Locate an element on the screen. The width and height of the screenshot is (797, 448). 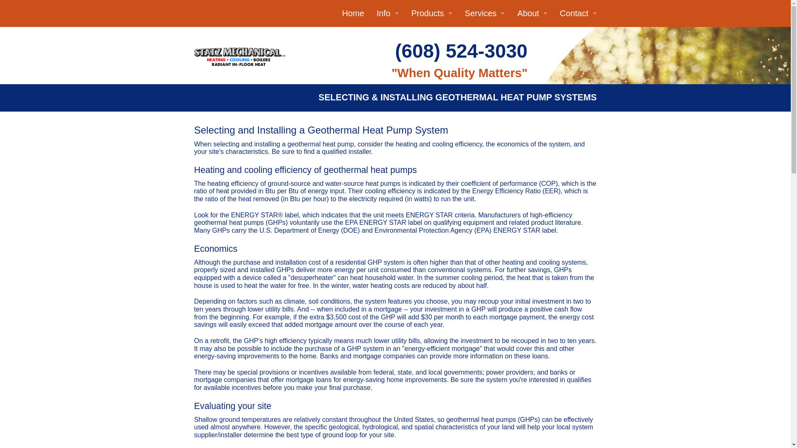
Heating Systems is located at coordinates (354, 163).